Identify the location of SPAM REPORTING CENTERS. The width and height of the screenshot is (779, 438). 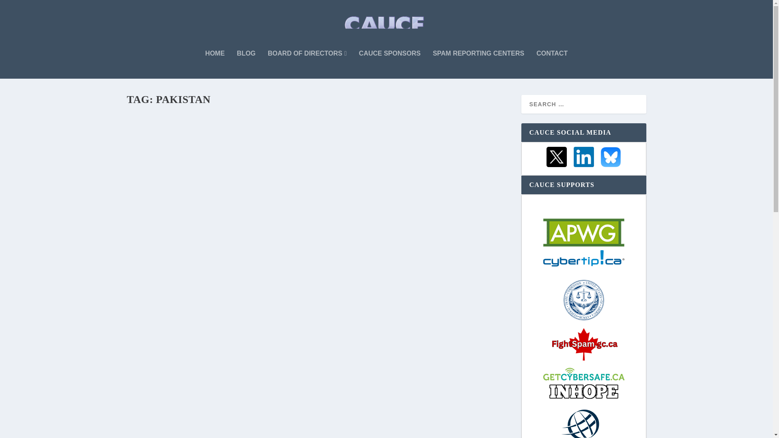
(479, 64).